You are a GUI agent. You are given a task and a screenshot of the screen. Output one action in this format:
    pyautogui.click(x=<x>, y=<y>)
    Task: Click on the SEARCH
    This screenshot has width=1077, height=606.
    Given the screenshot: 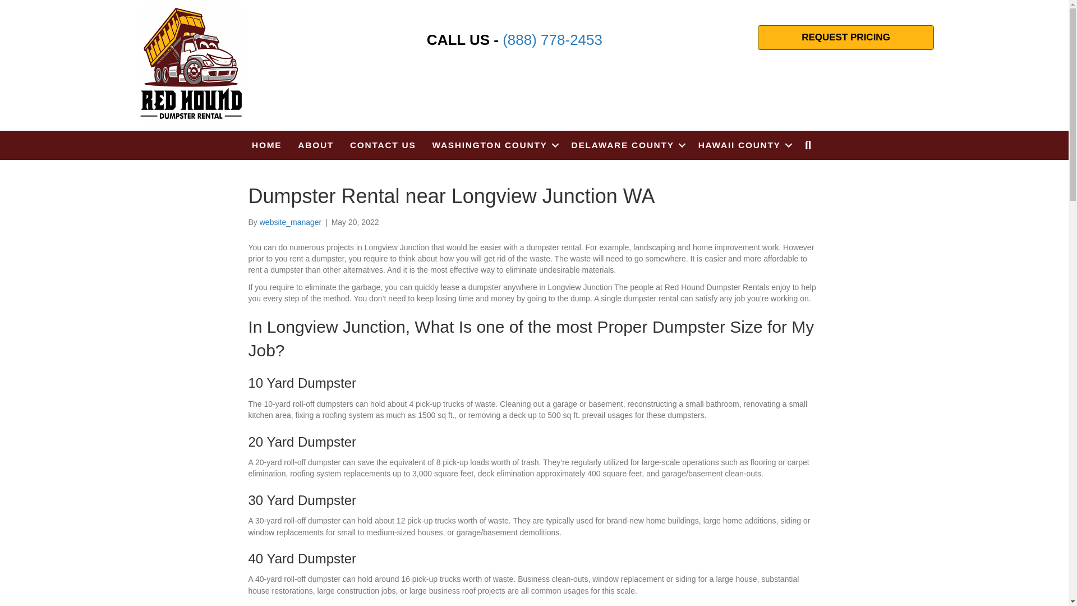 What is the action you would take?
    pyautogui.click(x=811, y=145)
    